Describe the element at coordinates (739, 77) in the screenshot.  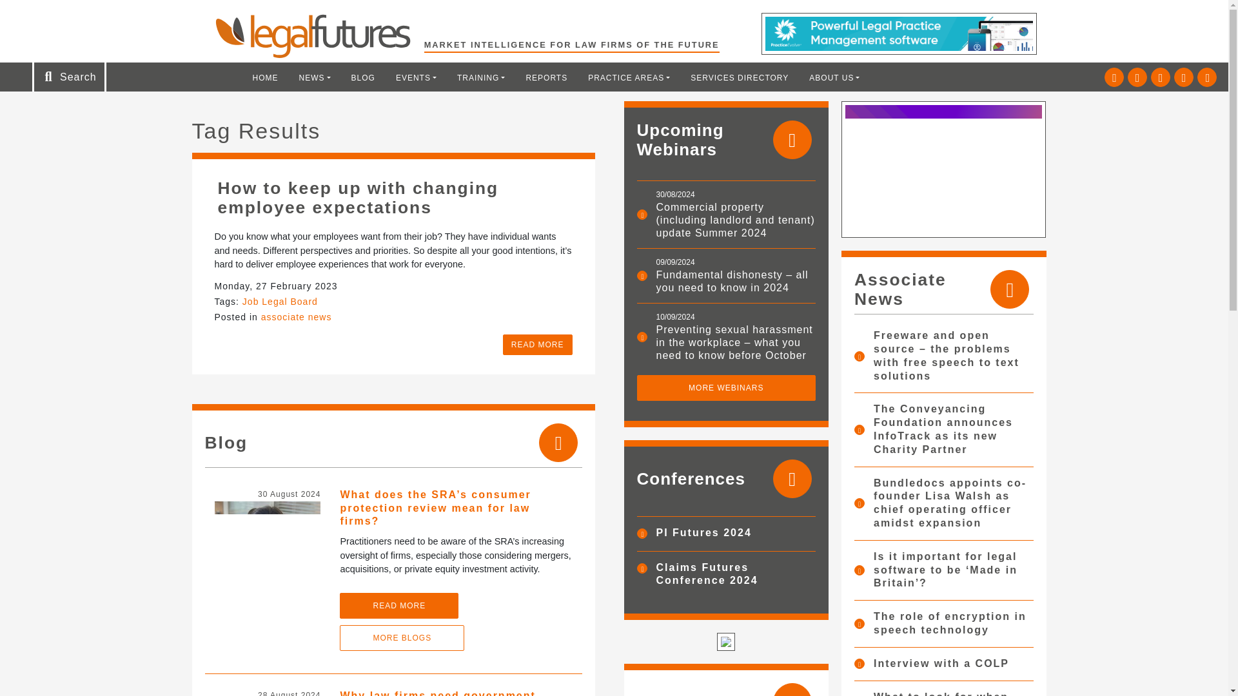
I see `SERVICES DIRECTORY` at that location.